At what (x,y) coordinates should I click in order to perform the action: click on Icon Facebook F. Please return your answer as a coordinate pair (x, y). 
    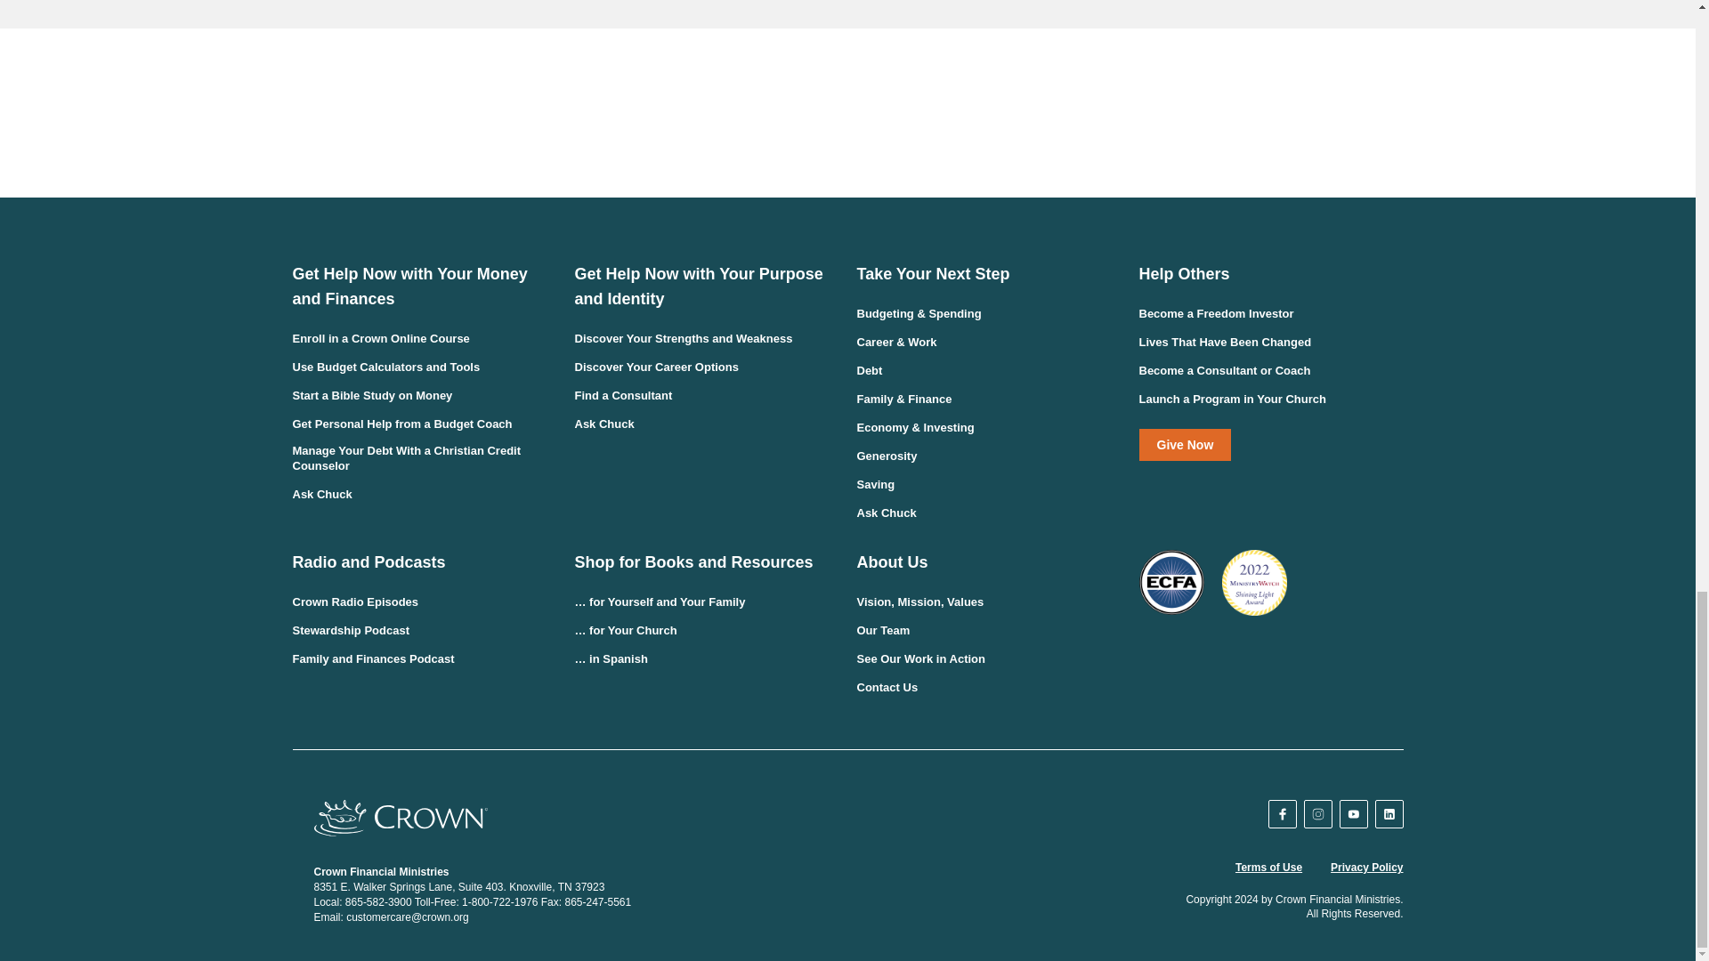
    Looking at the image, I should click on (1282, 814).